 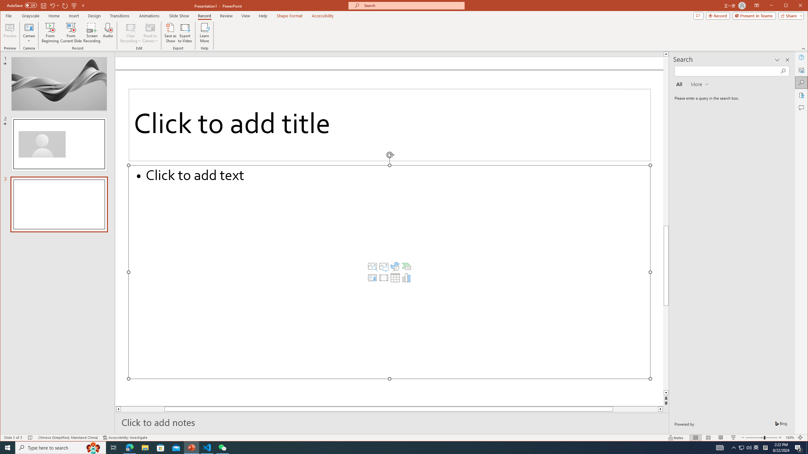 I want to click on Notification Chevron, so click(x=734, y=448).